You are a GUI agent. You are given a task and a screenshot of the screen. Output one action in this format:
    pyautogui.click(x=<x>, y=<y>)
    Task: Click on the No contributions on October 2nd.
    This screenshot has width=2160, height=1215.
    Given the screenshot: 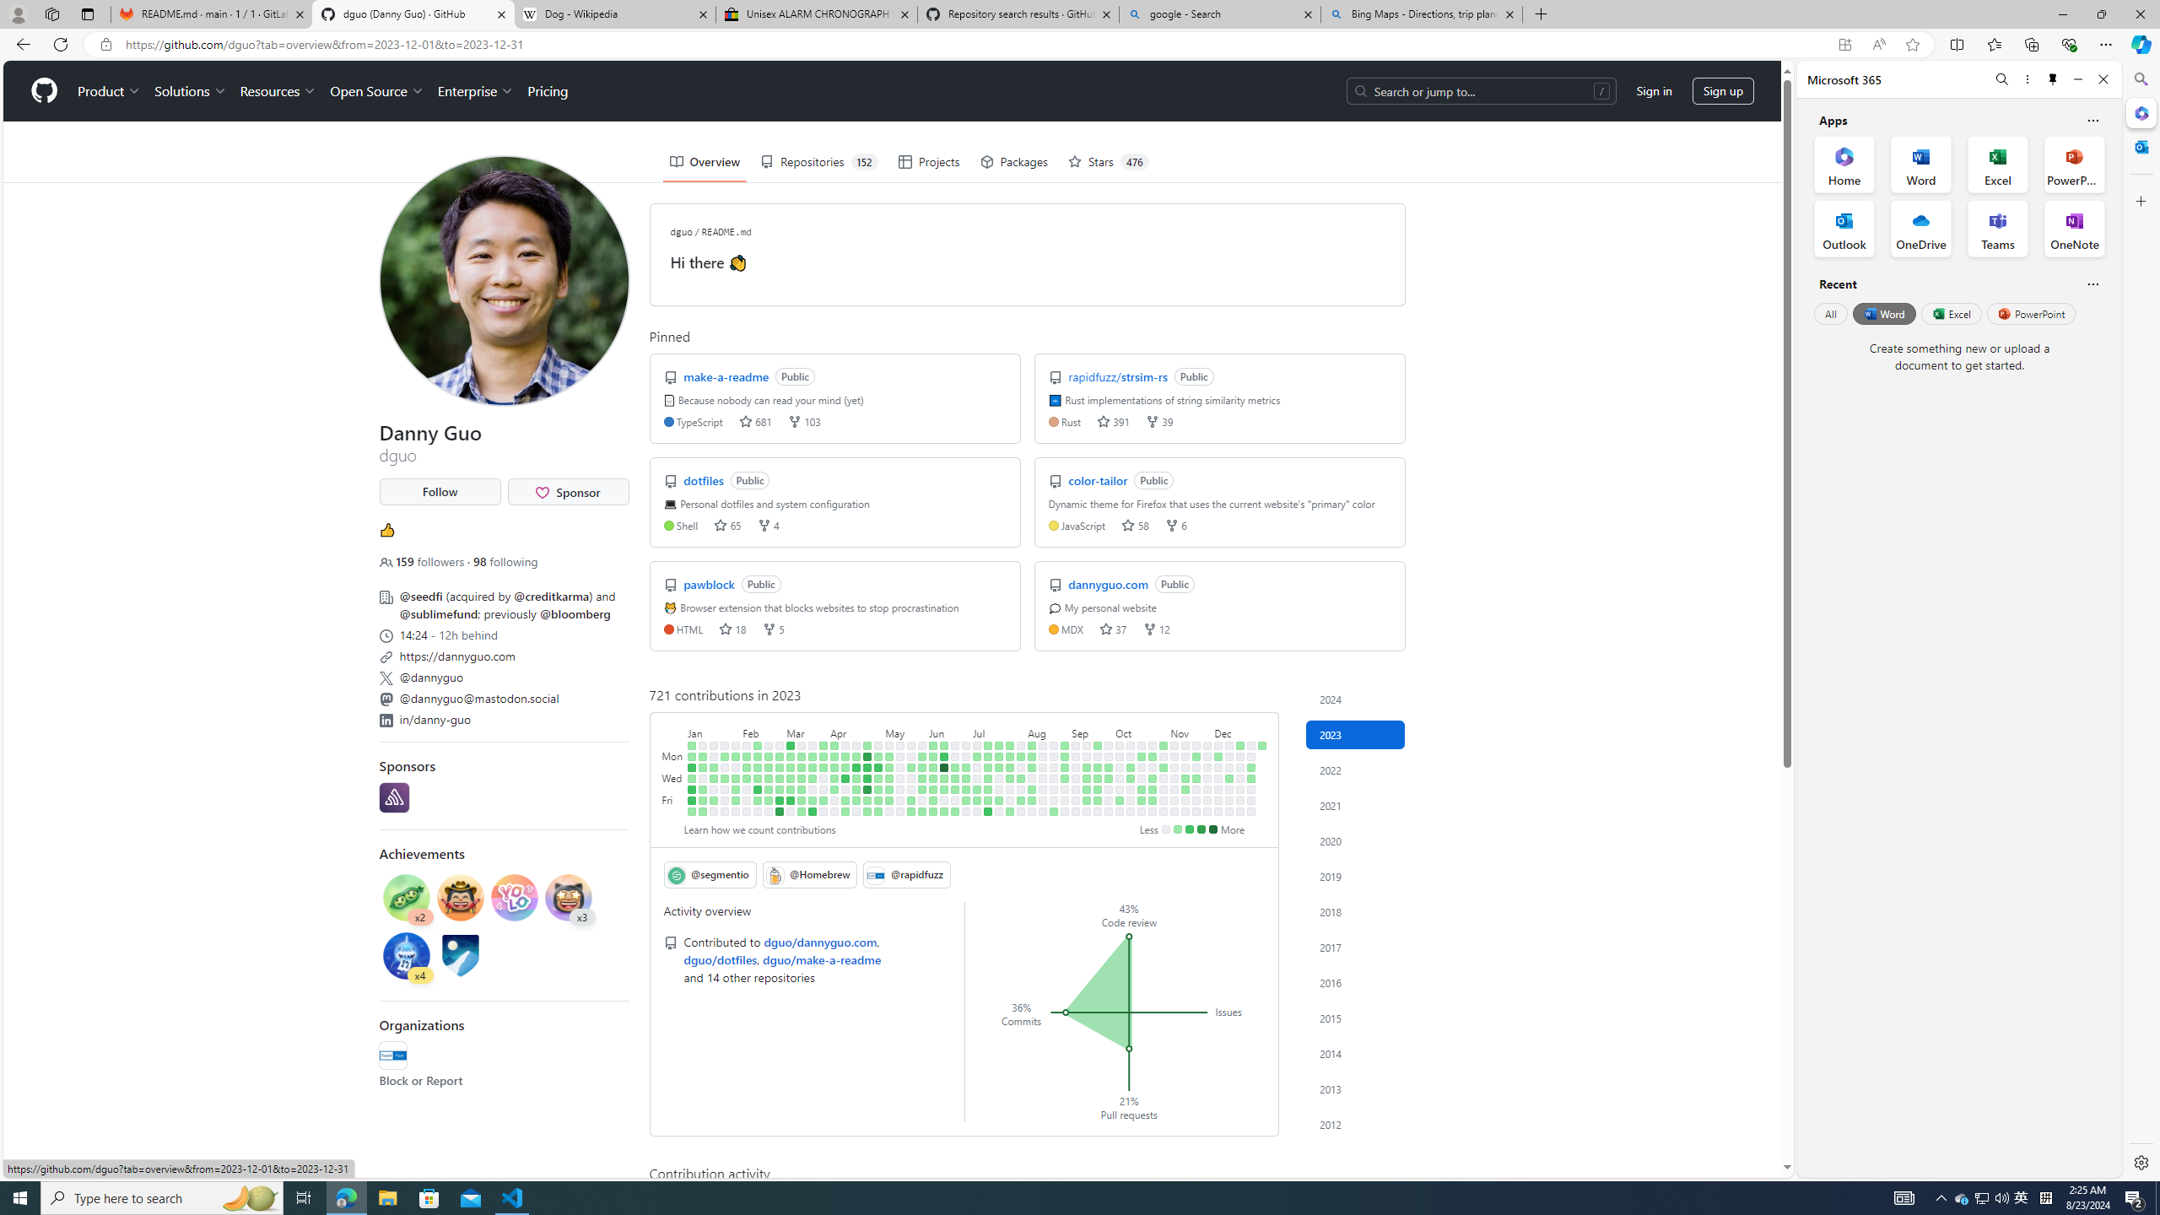 What is the action you would take?
    pyautogui.click(x=1119, y=756)
    